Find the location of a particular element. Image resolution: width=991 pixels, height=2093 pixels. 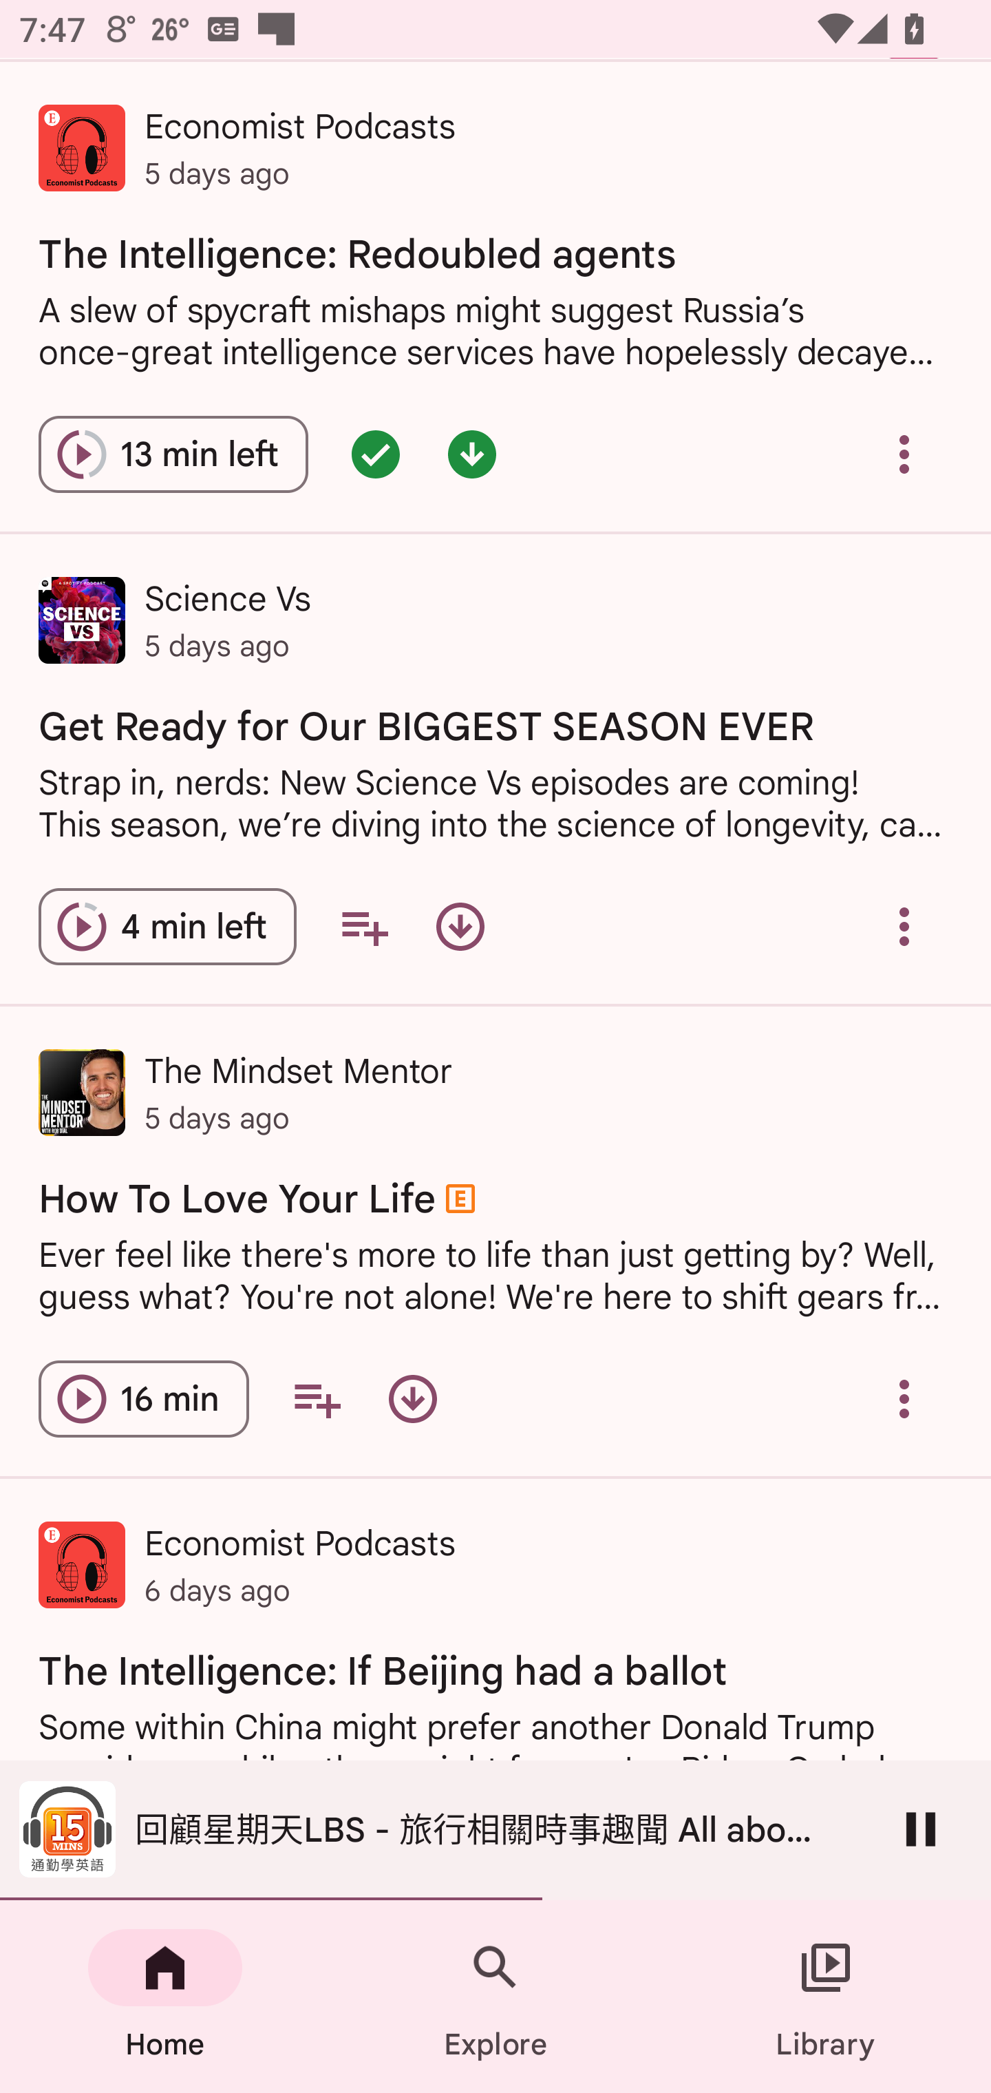

Add to your queue is located at coordinates (317, 1399).